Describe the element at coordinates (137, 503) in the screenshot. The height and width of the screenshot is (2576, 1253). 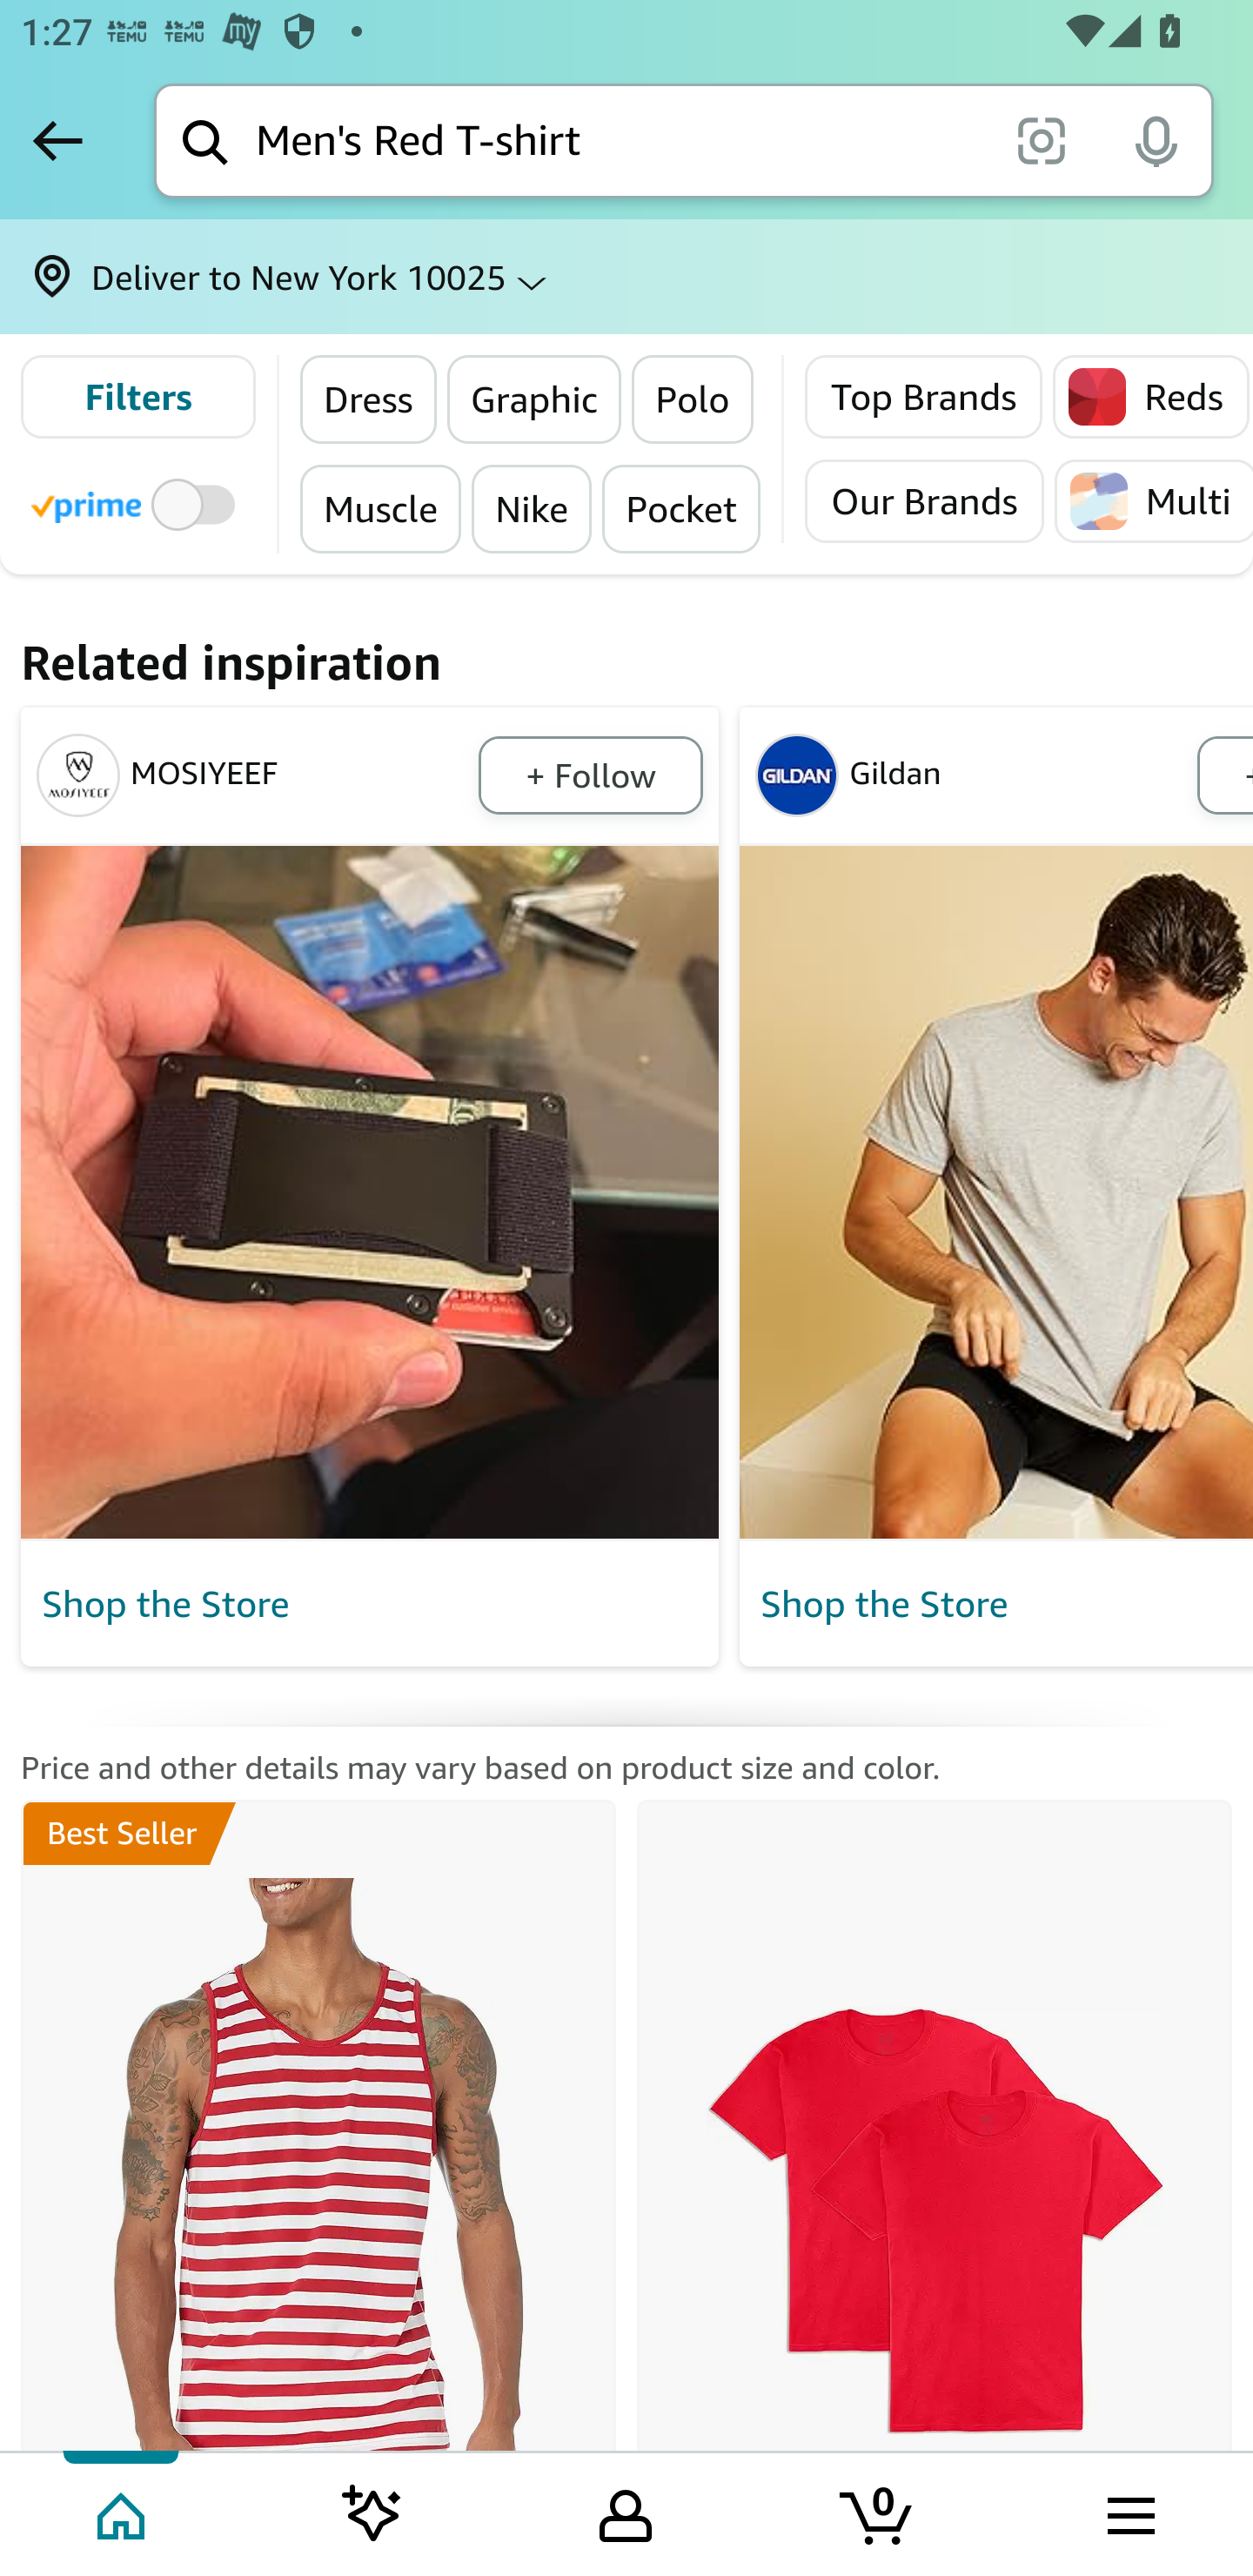
I see `Toggle to filter by Prime products Prime Eligible` at that location.